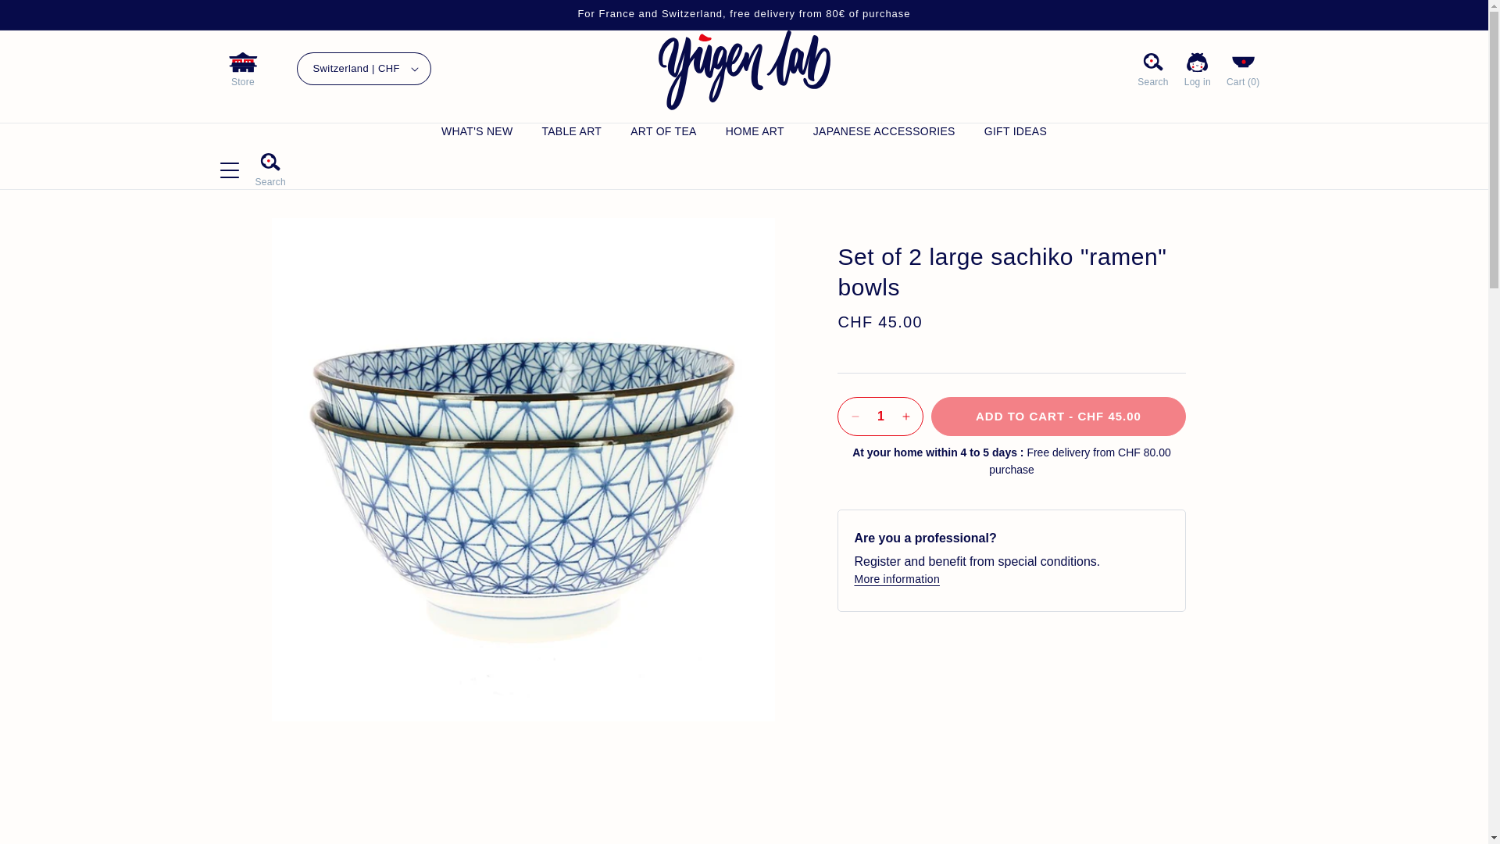 The image size is (1500, 844). What do you see at coordinates (23, 11) in the screenshot?
I see `SKIP TO CONTENT` at bounding box center [23, 11].